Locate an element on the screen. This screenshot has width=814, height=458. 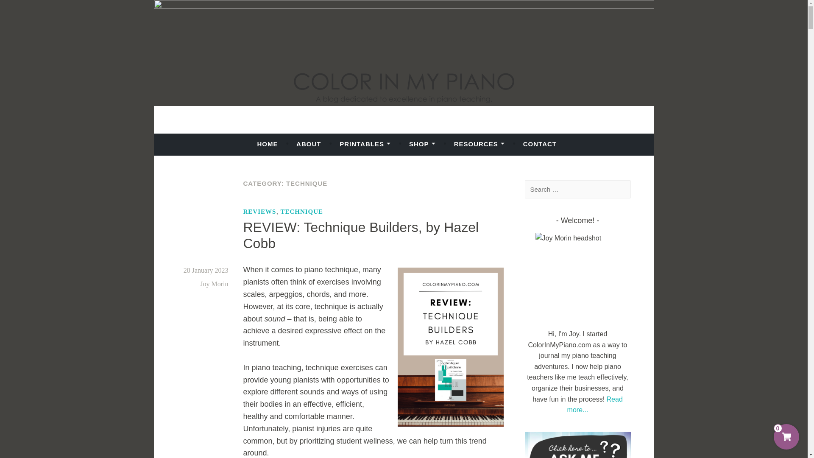
PRINTABLES is located at coordinates (365, 144).